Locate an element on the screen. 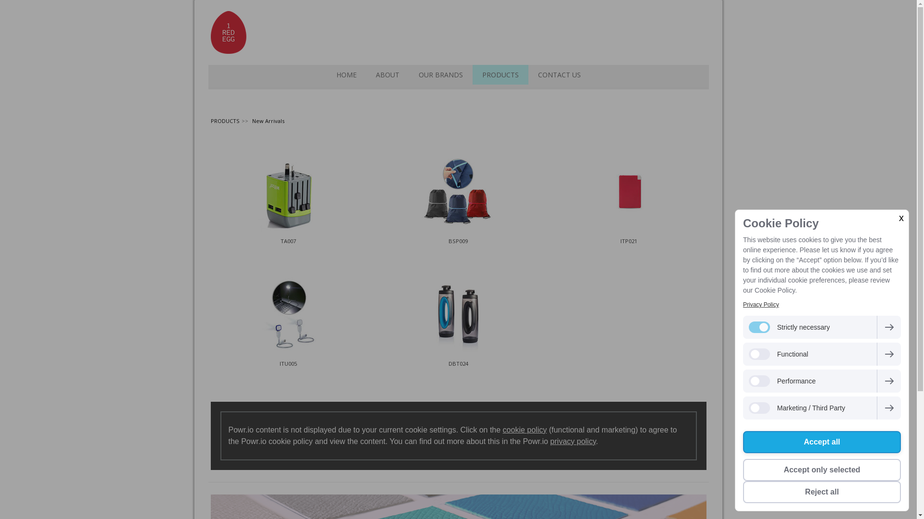 This screenshot has width=924, height=519. OUR BRANDS is located at coordinates (441, 75).